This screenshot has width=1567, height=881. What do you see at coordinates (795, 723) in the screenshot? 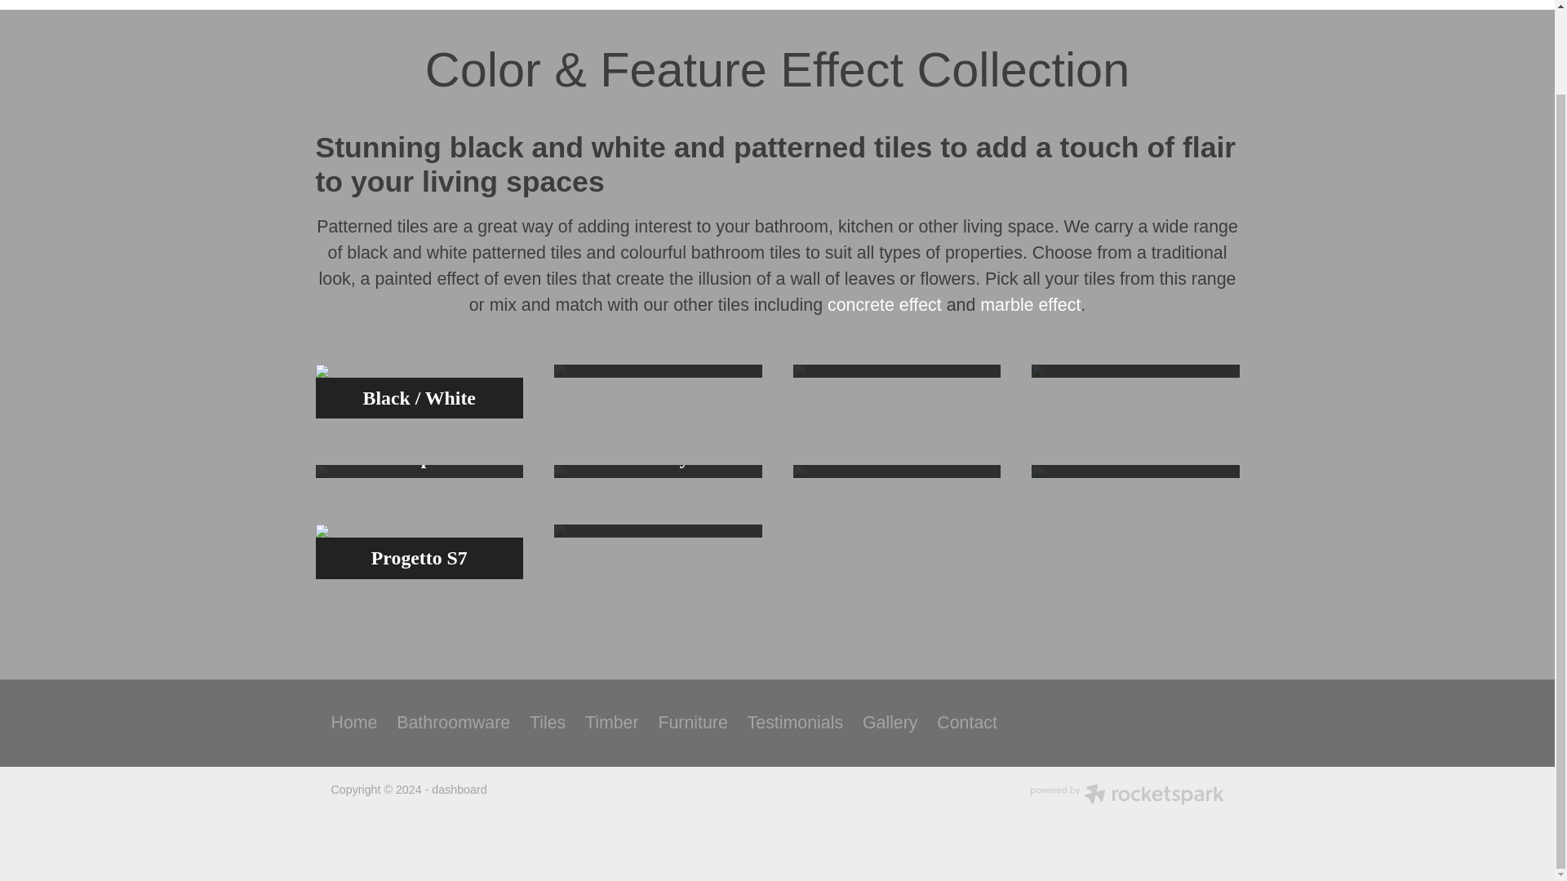
I see `Testimonials` at bounding box center [795, 723].